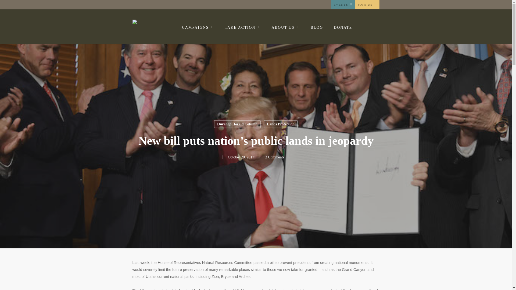 This screenshot has height=290, width=516. Describe the element at coordinates (343, 4) in the screenshot. I see `EVENTS` at that location.